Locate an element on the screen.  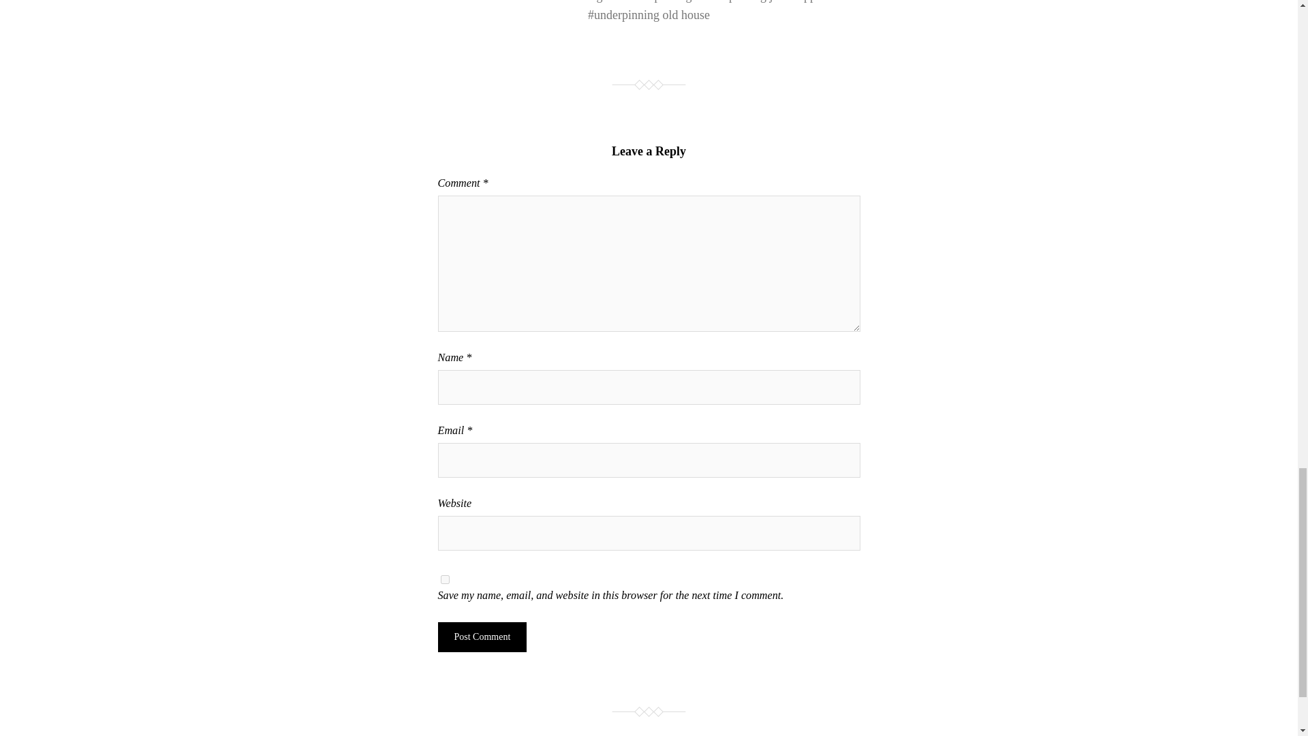
underpinning old house is located at coordinates (651, 15).